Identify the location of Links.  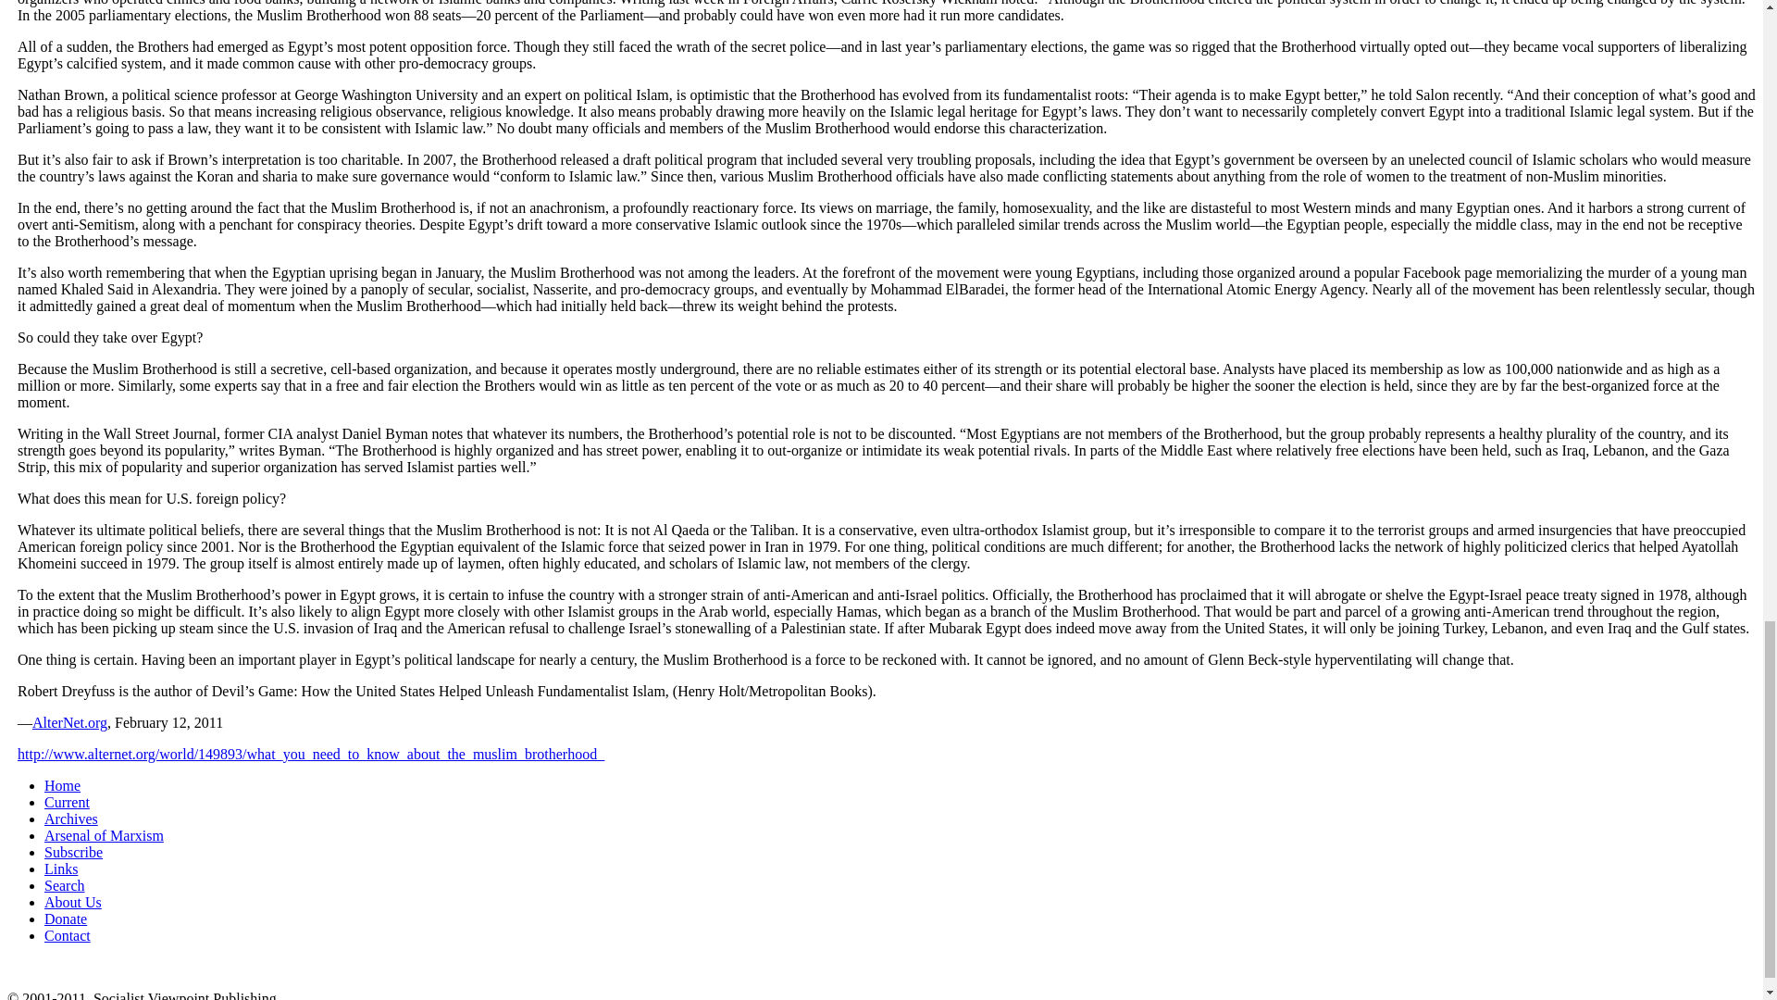
(61, 869).